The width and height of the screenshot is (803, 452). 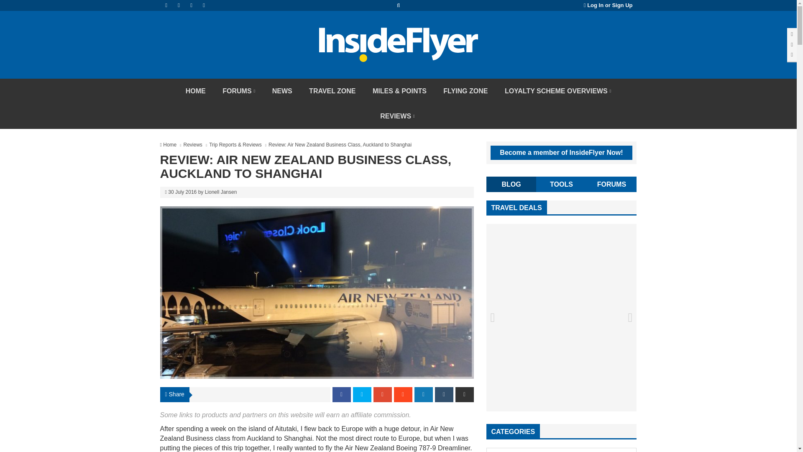 I want to click on FORUMS, so click(x=238, y=91).